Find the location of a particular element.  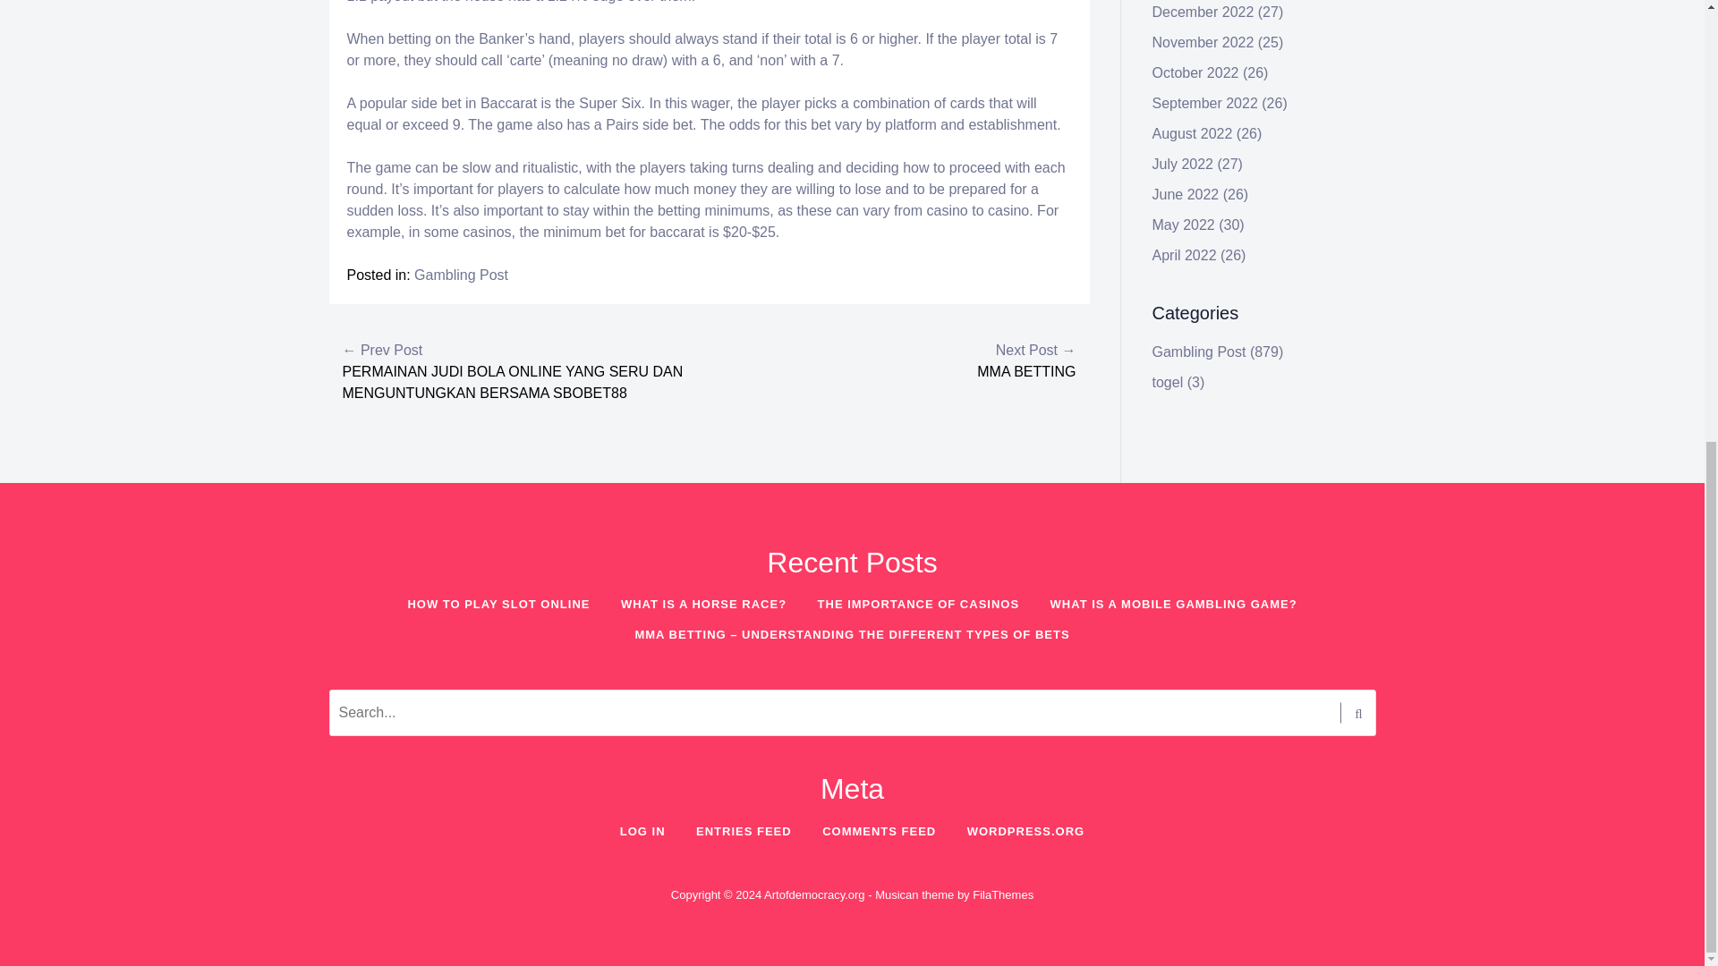

July 2022 is located at coordinates (1183, 164).